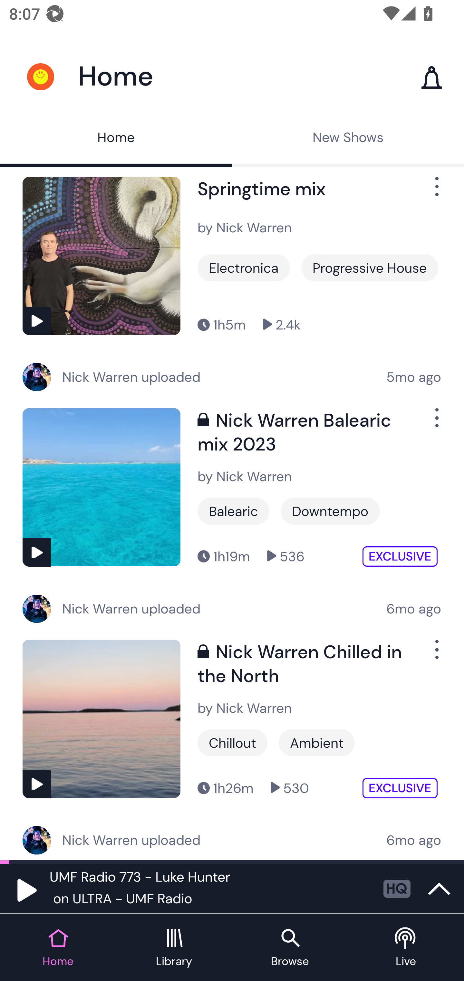  I want to click on Browse tab Browse, so click(290, 948).